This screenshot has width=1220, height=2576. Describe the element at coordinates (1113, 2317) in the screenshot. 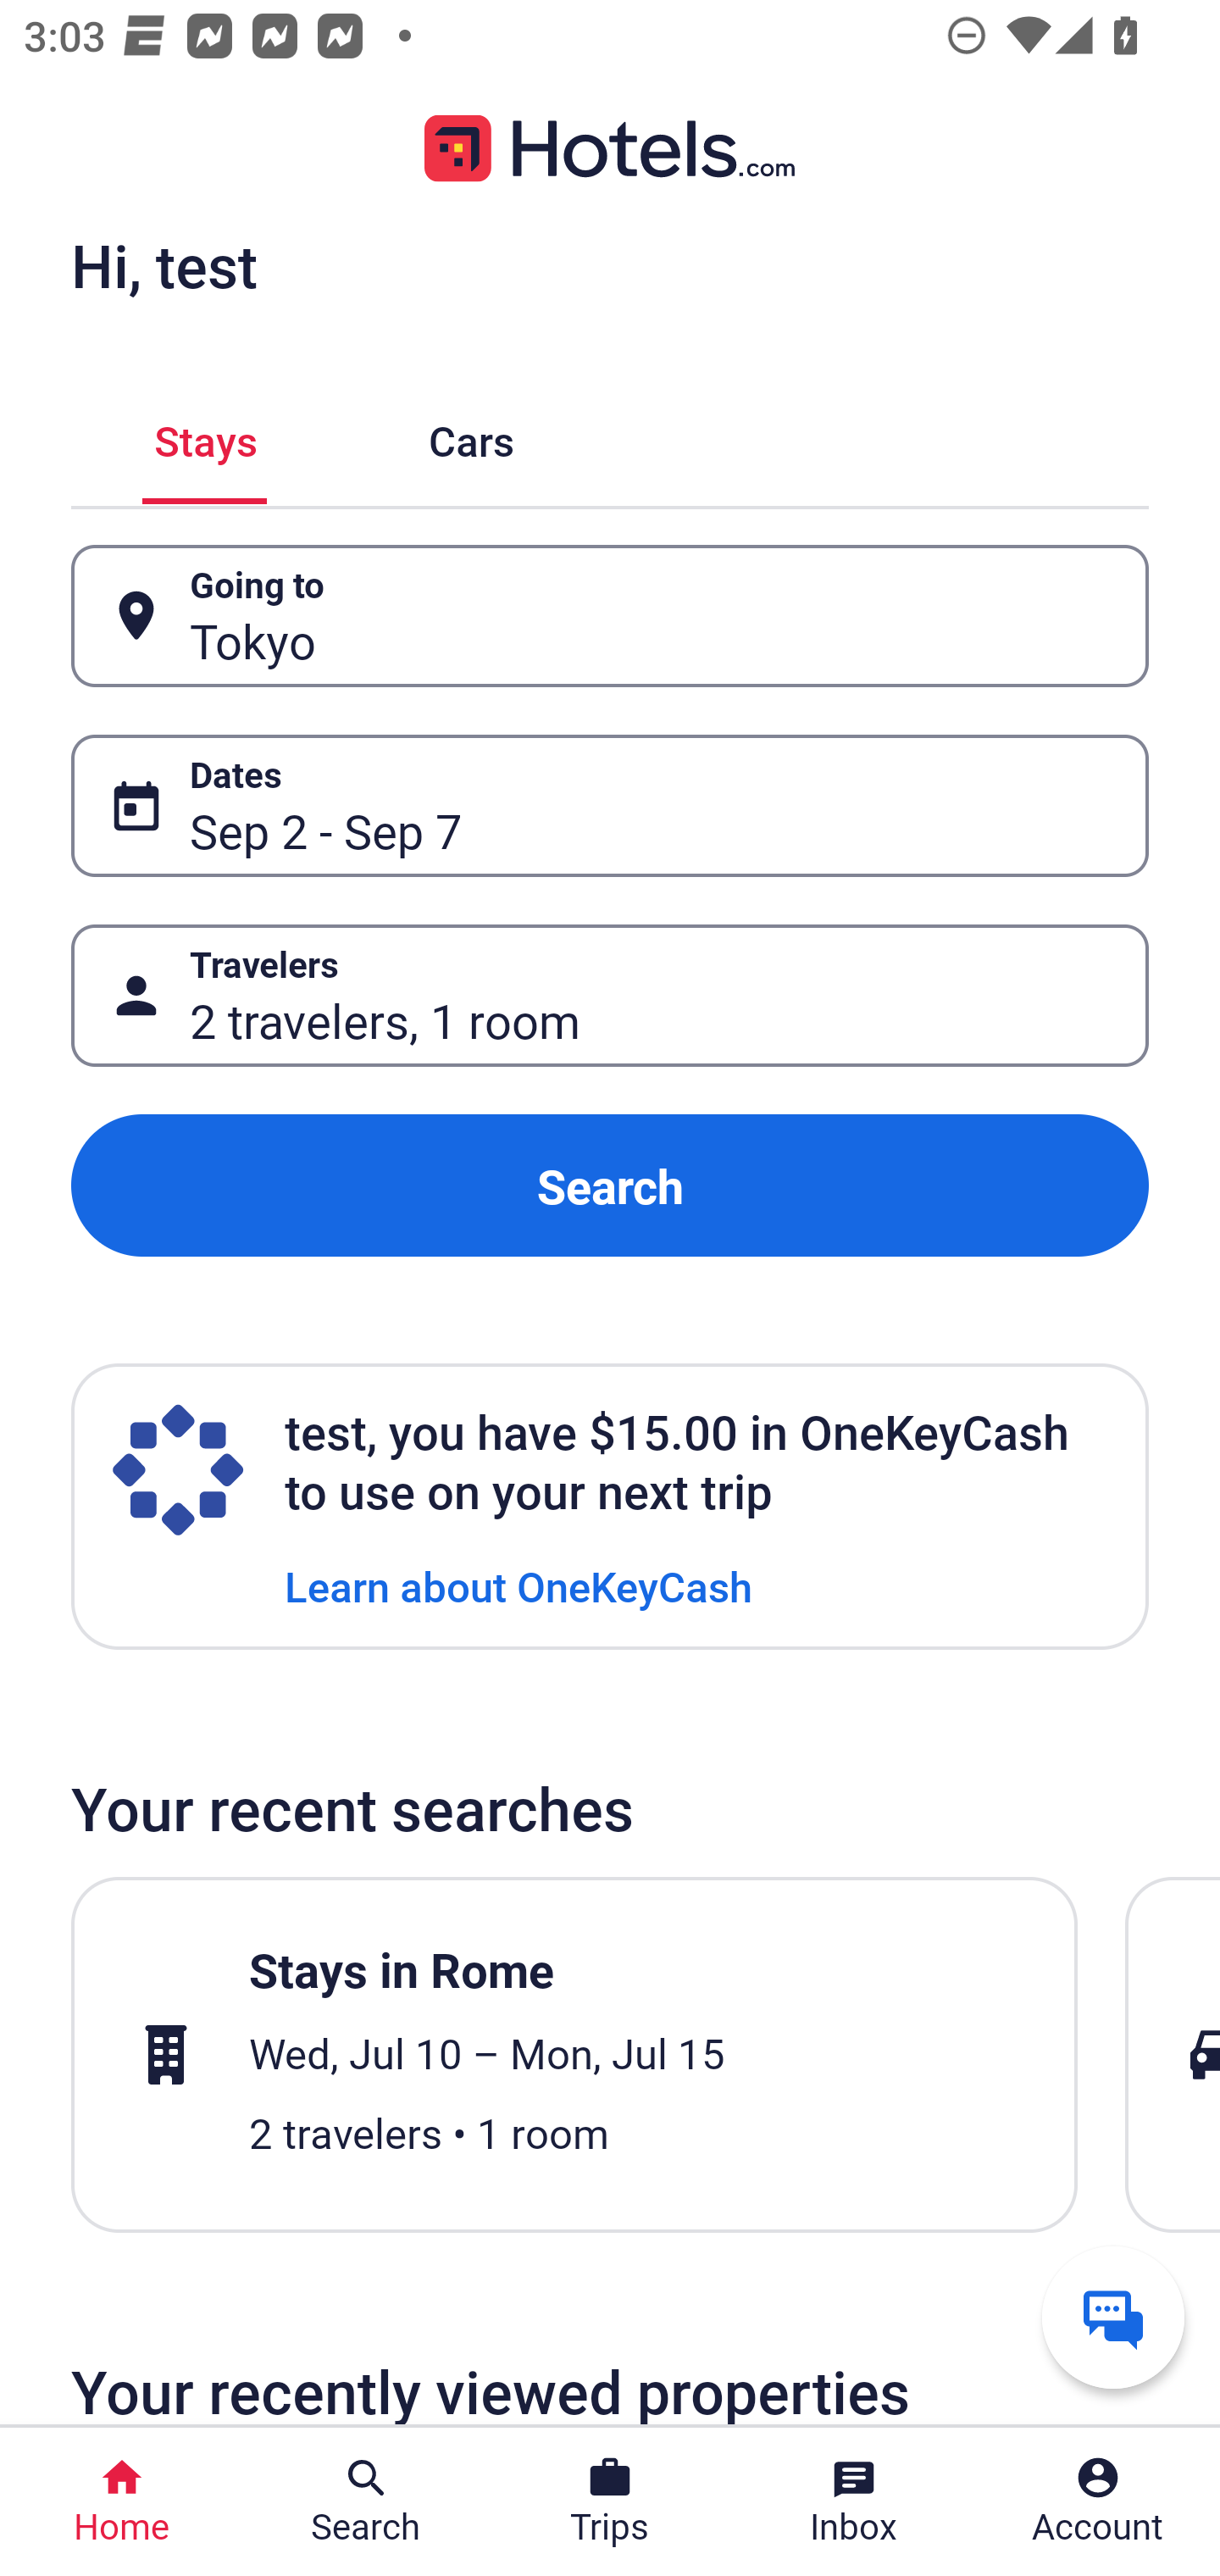

I see `Get help from a virtual agent` at that location.